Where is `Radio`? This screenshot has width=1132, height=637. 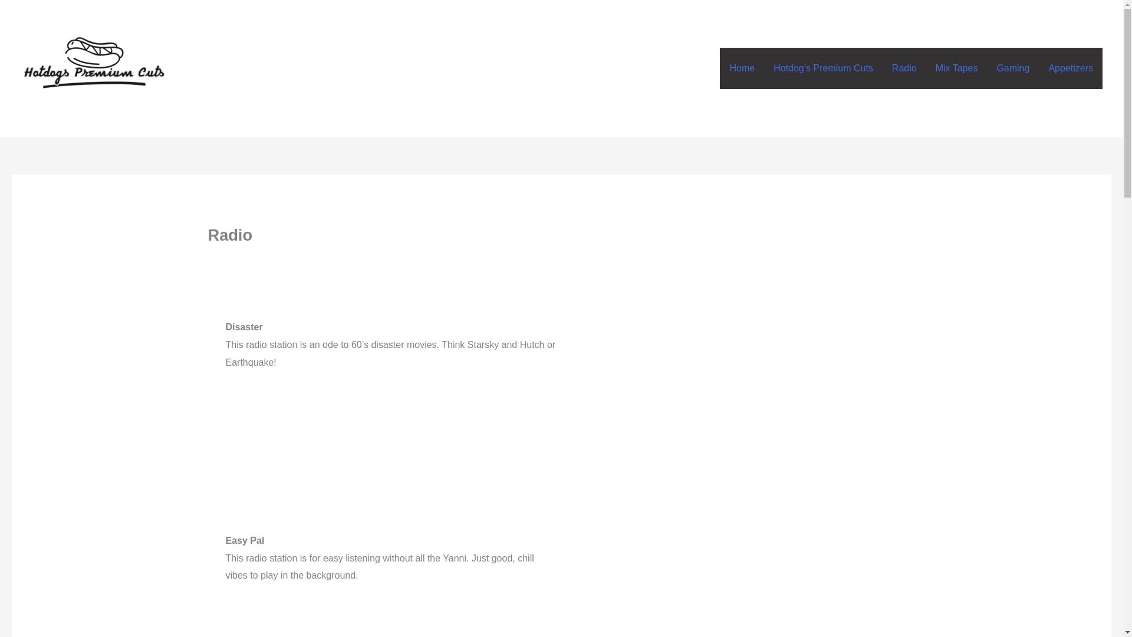
Radio is located at coordinates (904, 68).